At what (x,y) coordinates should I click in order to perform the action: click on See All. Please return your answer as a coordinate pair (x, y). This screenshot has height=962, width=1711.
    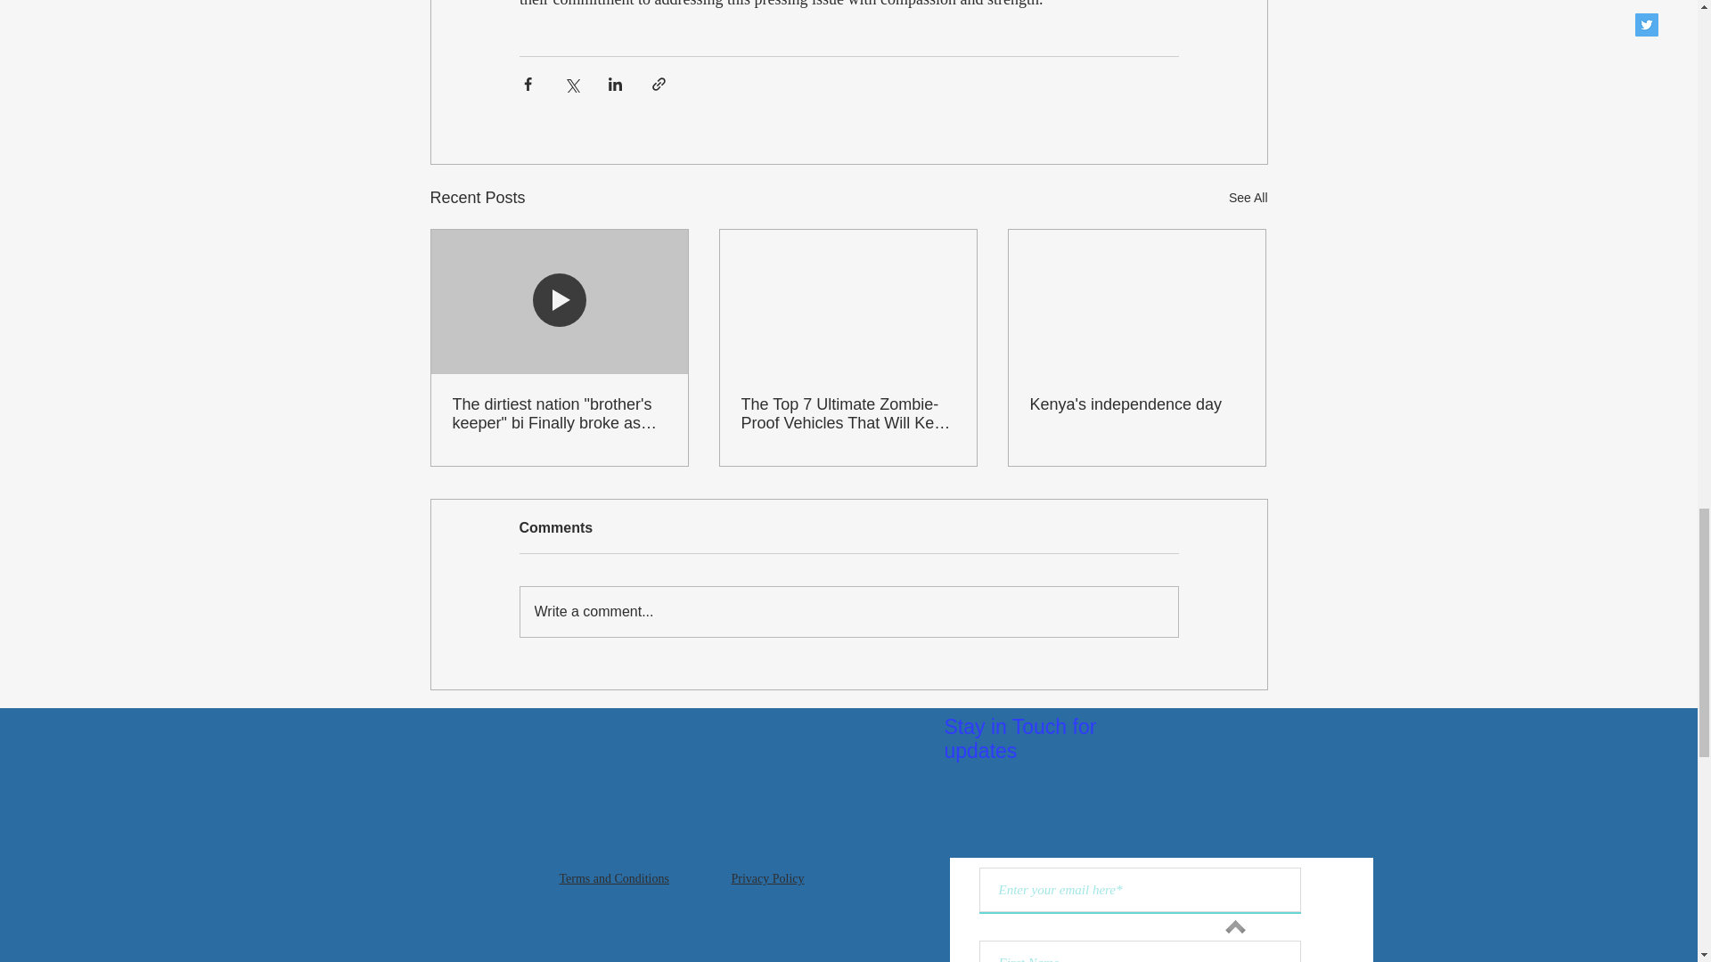
    Looking at the image, I should click on (1248, 198).